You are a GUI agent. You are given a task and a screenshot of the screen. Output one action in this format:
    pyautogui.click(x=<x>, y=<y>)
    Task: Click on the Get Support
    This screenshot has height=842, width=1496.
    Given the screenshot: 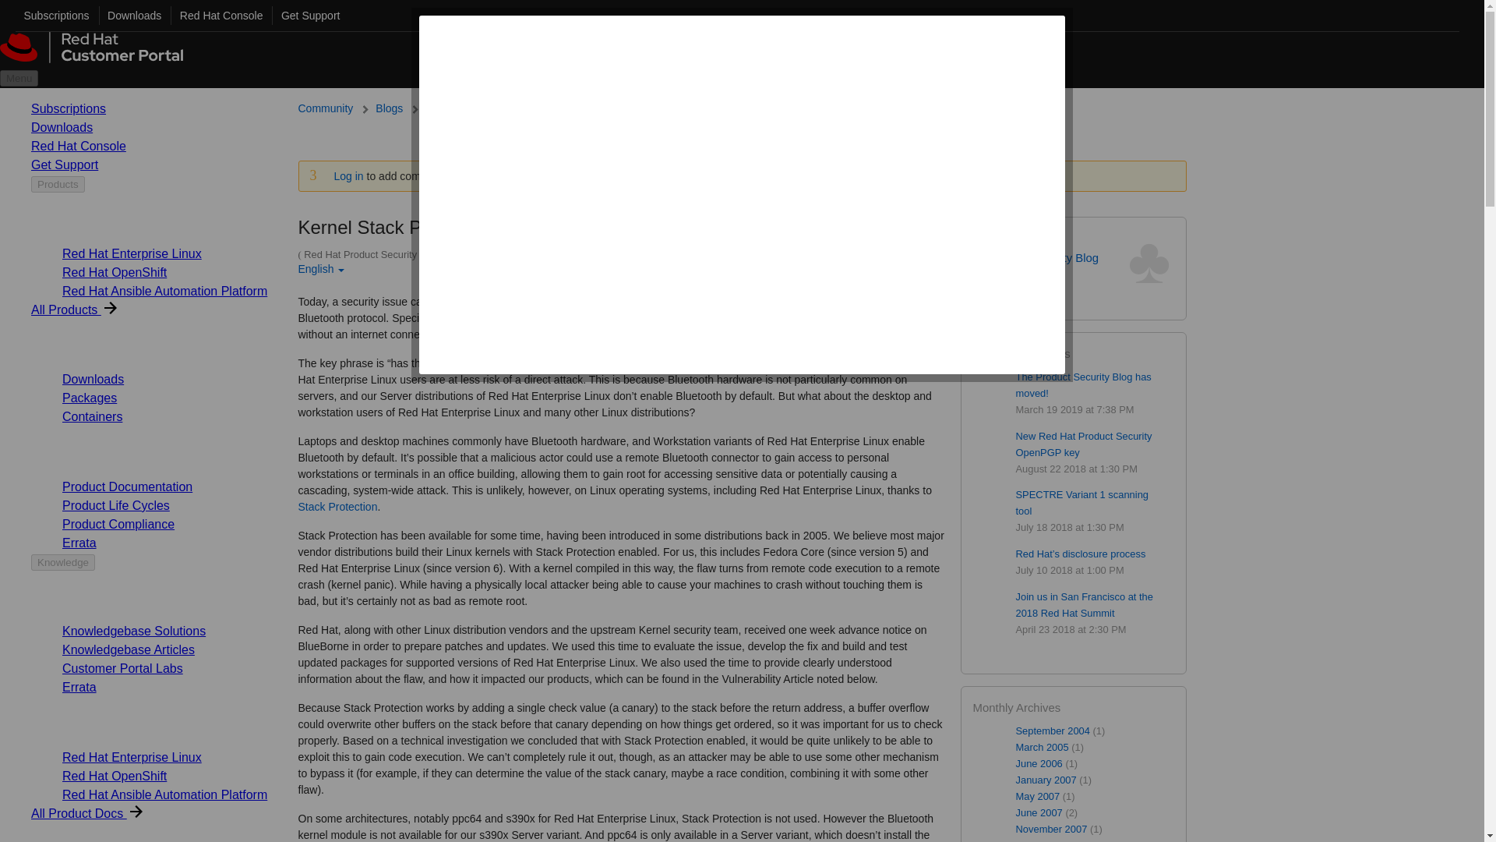 What is the action you would take?
    pyautogui.click(x=305, y=16)
    